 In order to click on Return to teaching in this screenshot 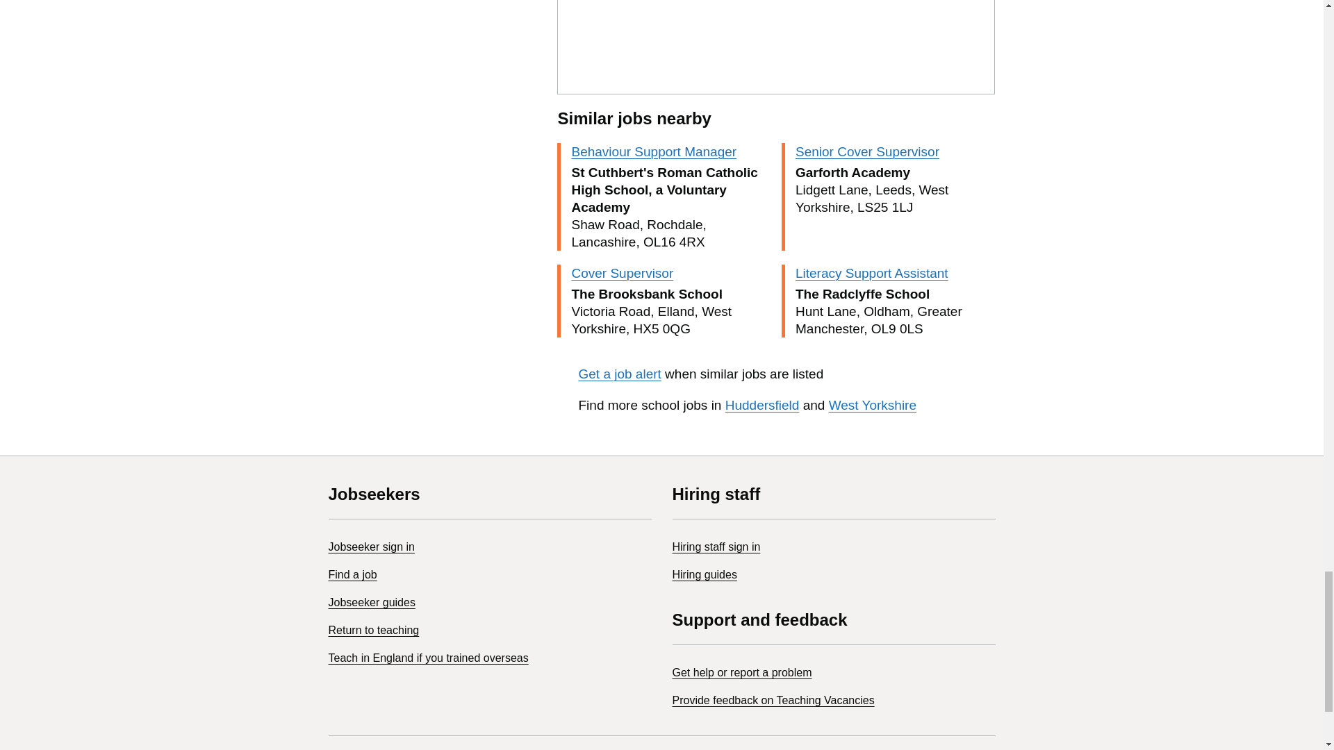, I will do `click(373, 629)`.